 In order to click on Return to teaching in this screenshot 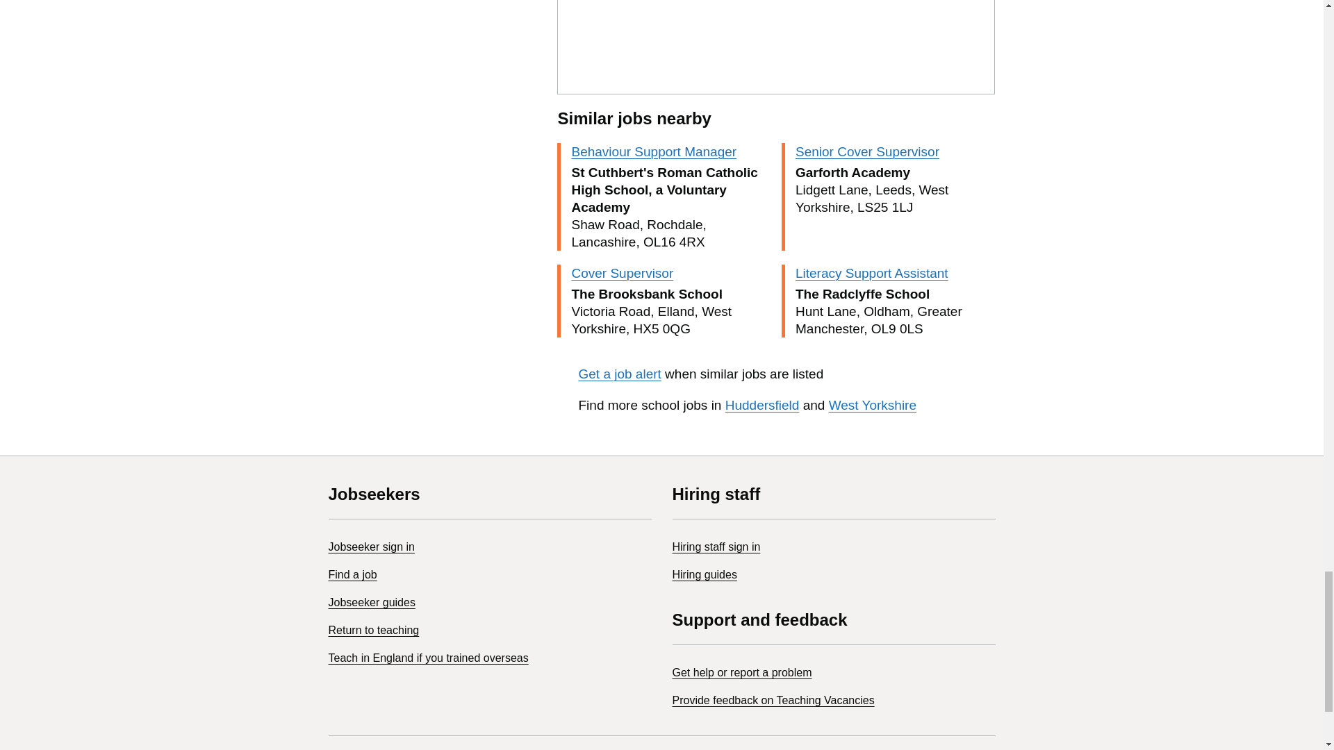, I will do `click(373, 629)`.